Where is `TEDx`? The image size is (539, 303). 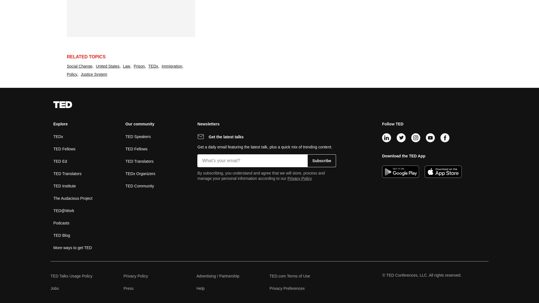 TEDx is located at coordinates (58, 136).